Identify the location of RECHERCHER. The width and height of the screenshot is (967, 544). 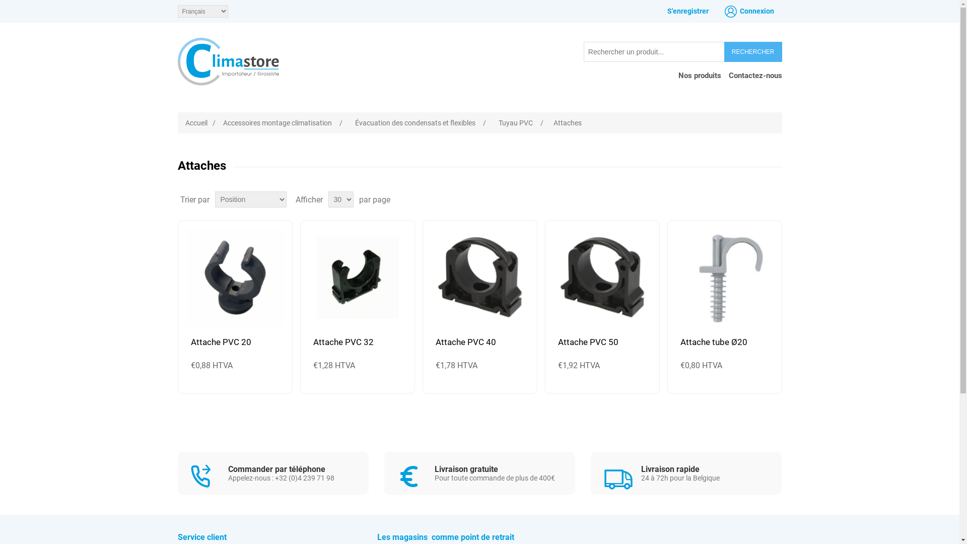
(753, 52).